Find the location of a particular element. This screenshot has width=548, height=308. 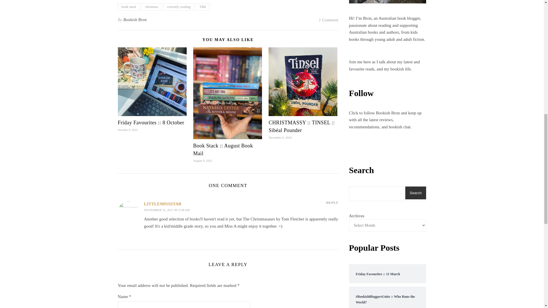

Search is located at coordinates (416, 193).